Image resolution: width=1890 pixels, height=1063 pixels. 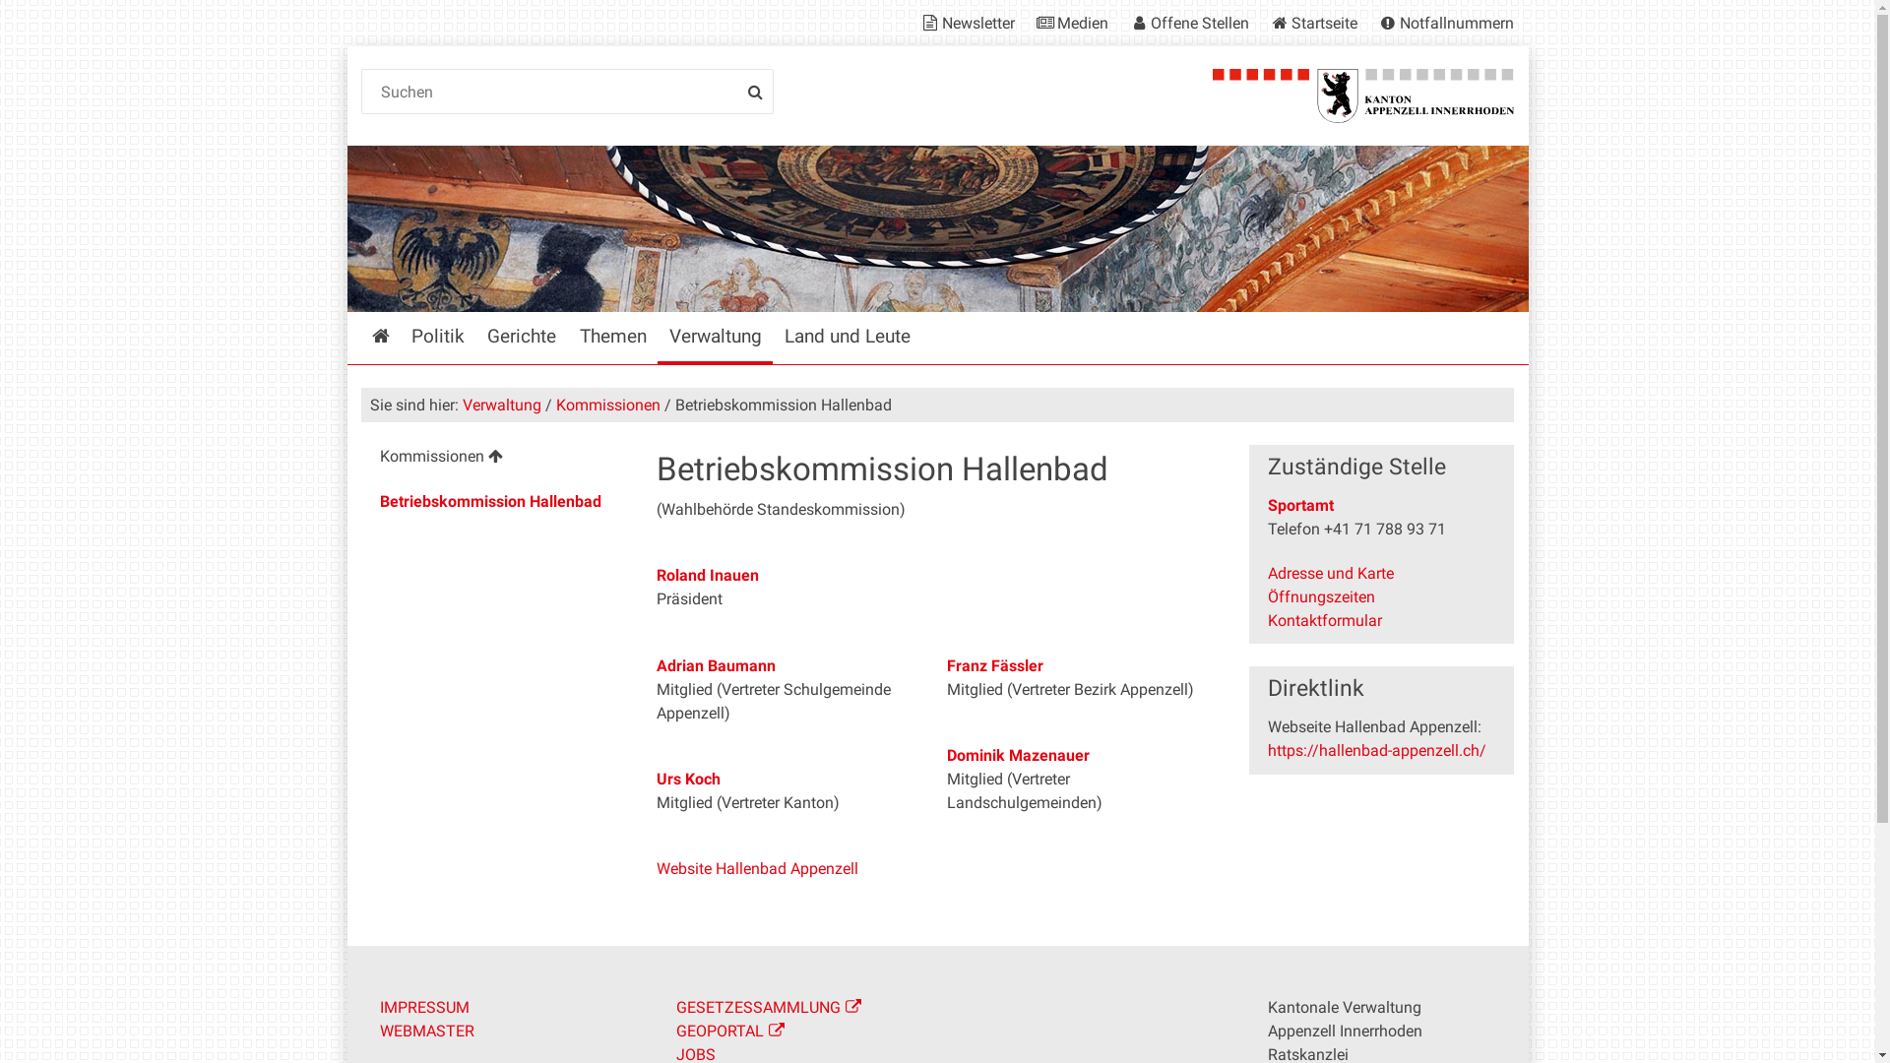 I want to click on Roland Inauen, so click(x=708, y=575).